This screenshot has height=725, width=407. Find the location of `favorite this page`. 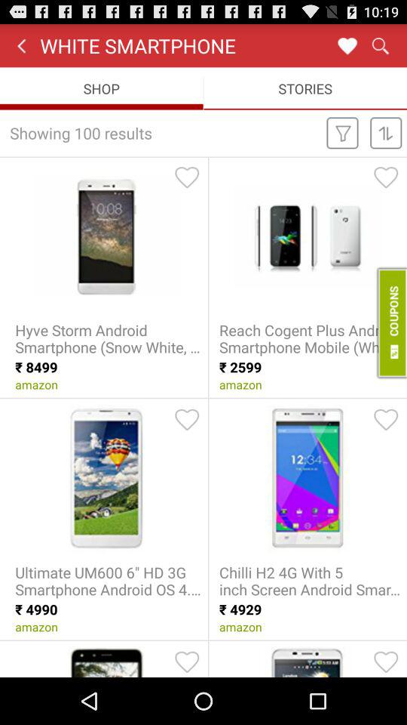

favorite this page is located at coordinates (347, 45).